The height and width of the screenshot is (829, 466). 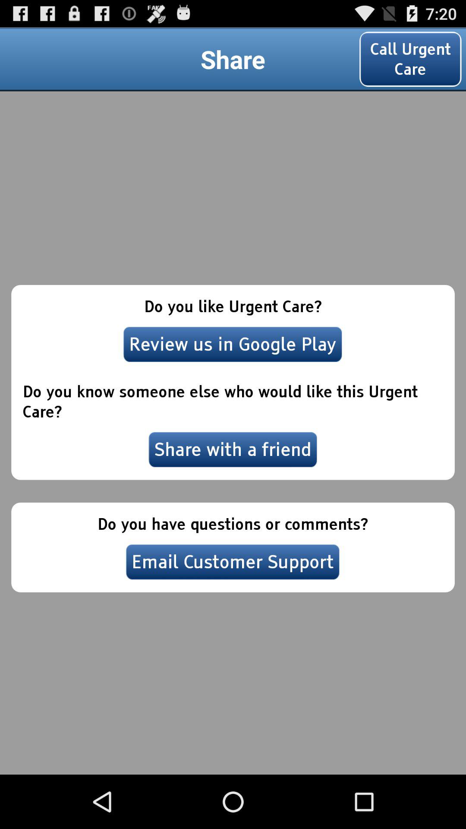 I want to click on choose the review us in icon, so click(x=233, y=344).